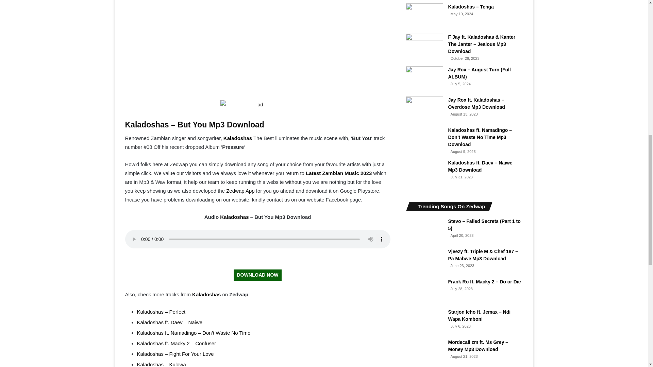  Describe the element at coordinates (240, 191) in the screenshot. I see `Zedwap App` at that location.